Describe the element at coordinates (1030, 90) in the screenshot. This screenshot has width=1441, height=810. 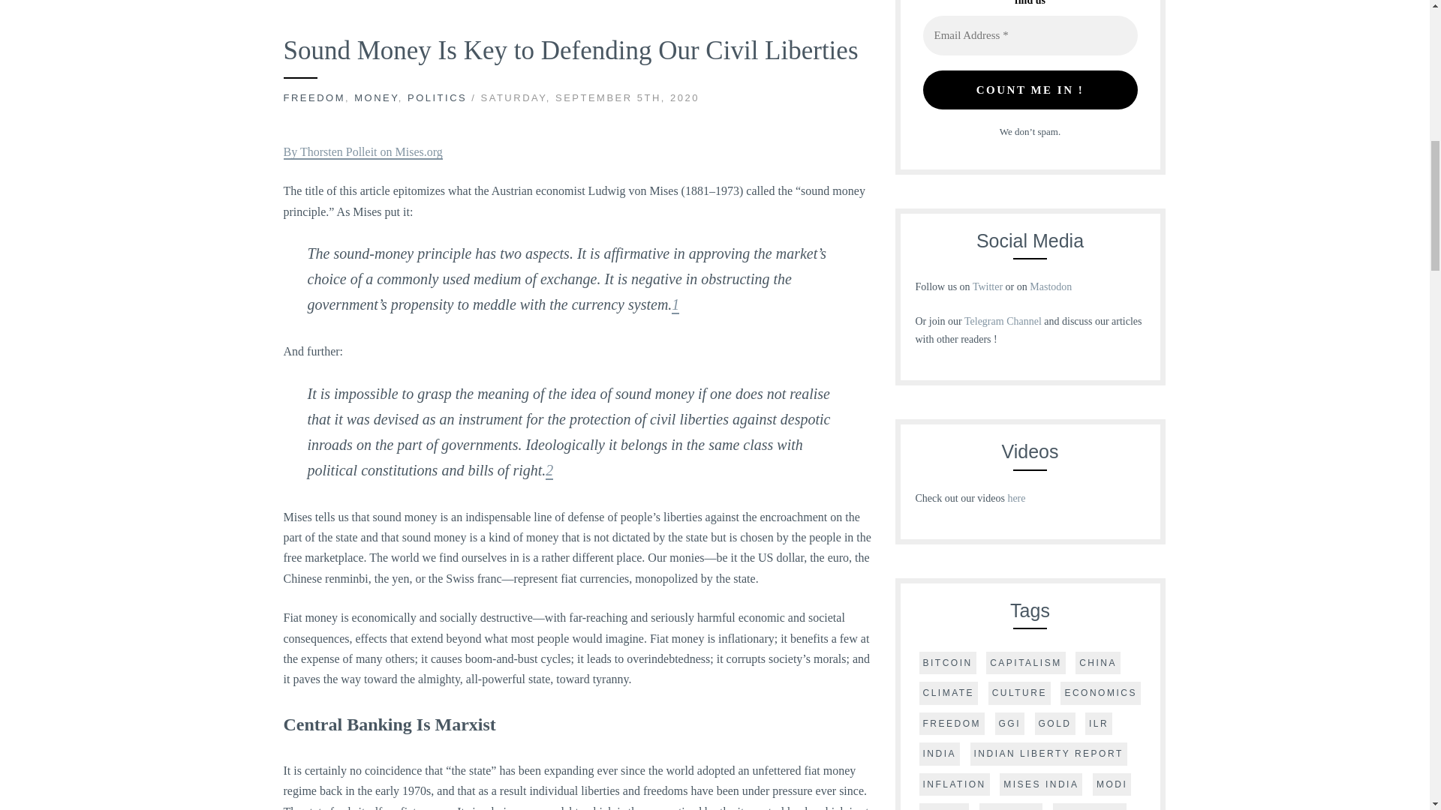
I see `Count me in !` at that location.